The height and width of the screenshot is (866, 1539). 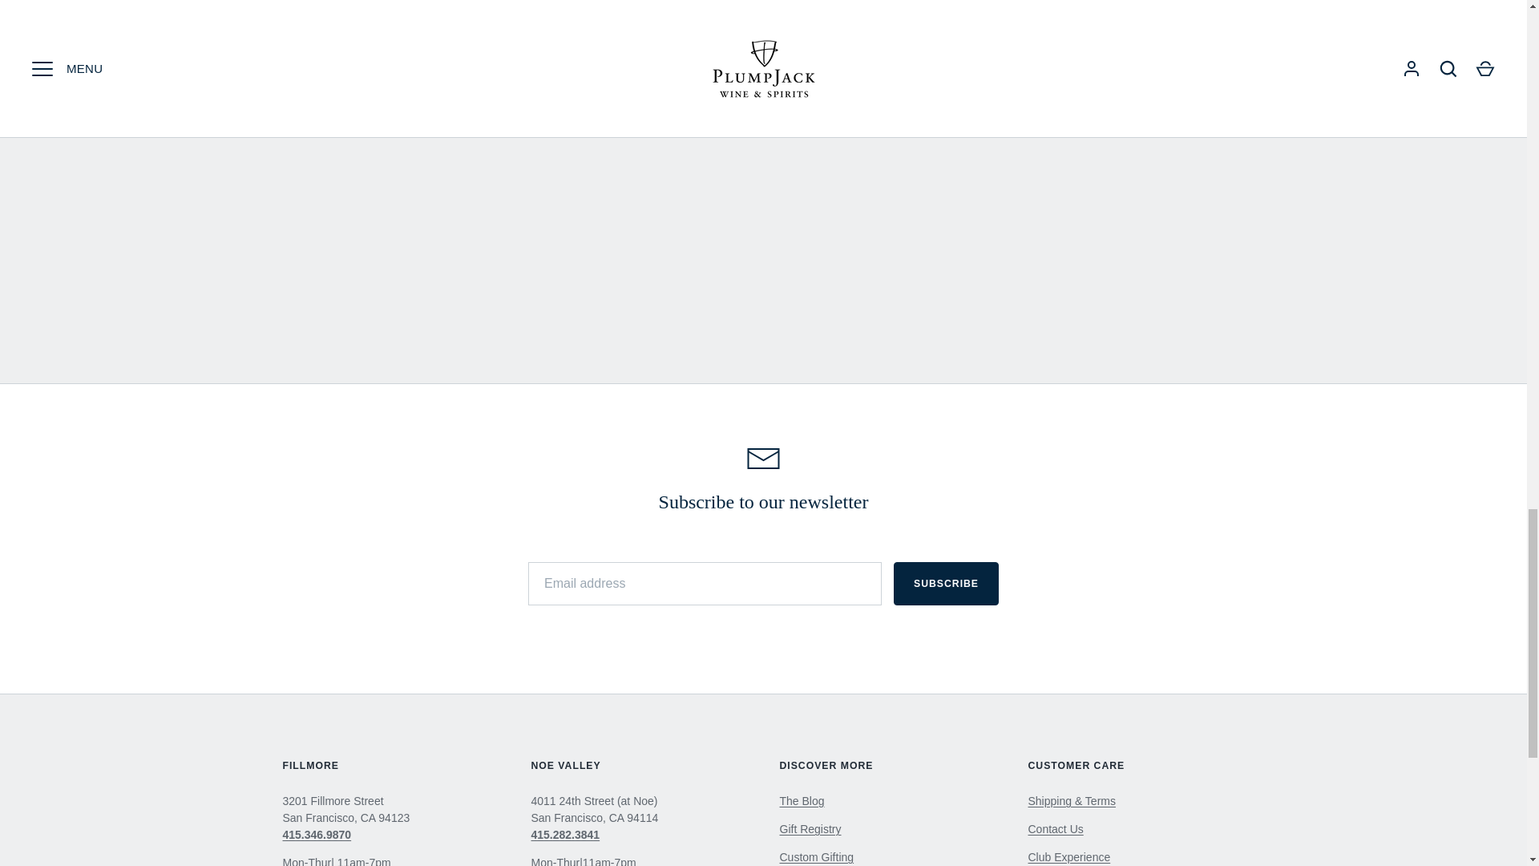 What do you see at coordinates (801, 800) in the screenshot?
I see `Club Corner` at bounding box center [801, 800].